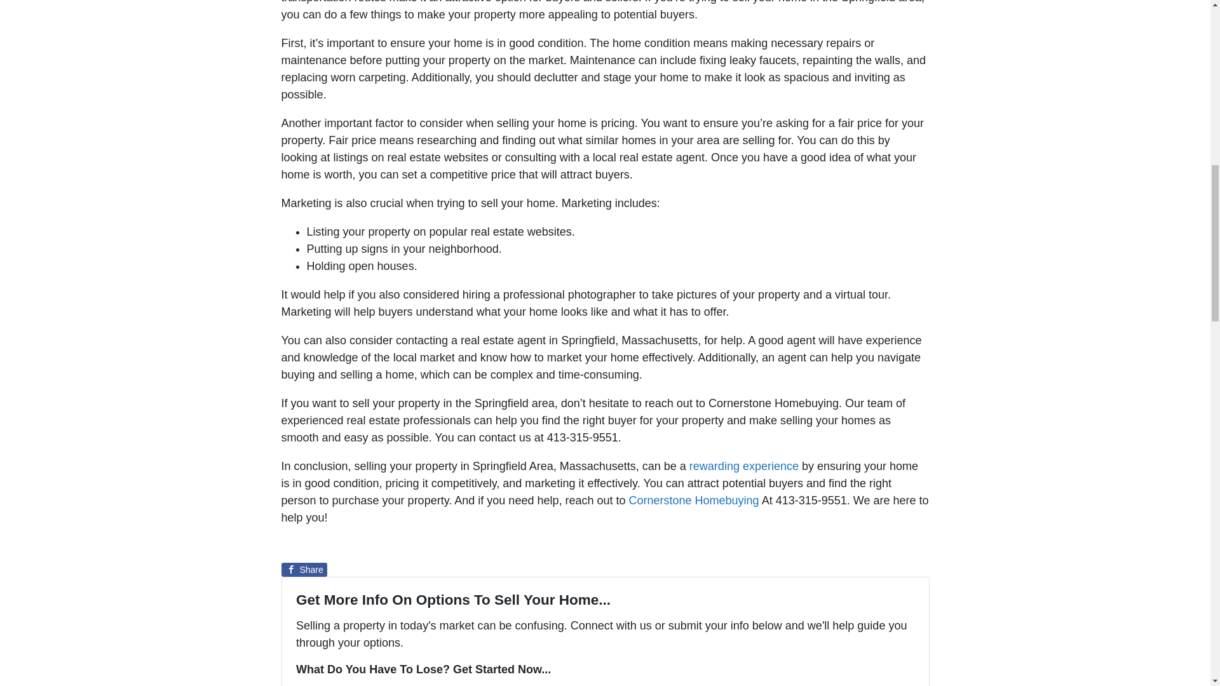  What do you see at coordinates (304, 569) in the screenshot?
I see `Share` at bounding box center [304, 569].